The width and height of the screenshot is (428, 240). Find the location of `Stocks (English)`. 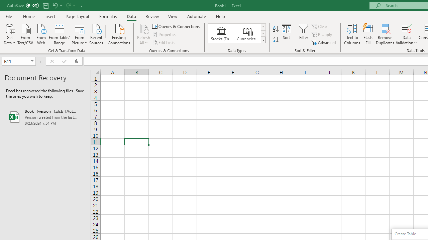

Stocks (English) is located at coordinates (221, 33).